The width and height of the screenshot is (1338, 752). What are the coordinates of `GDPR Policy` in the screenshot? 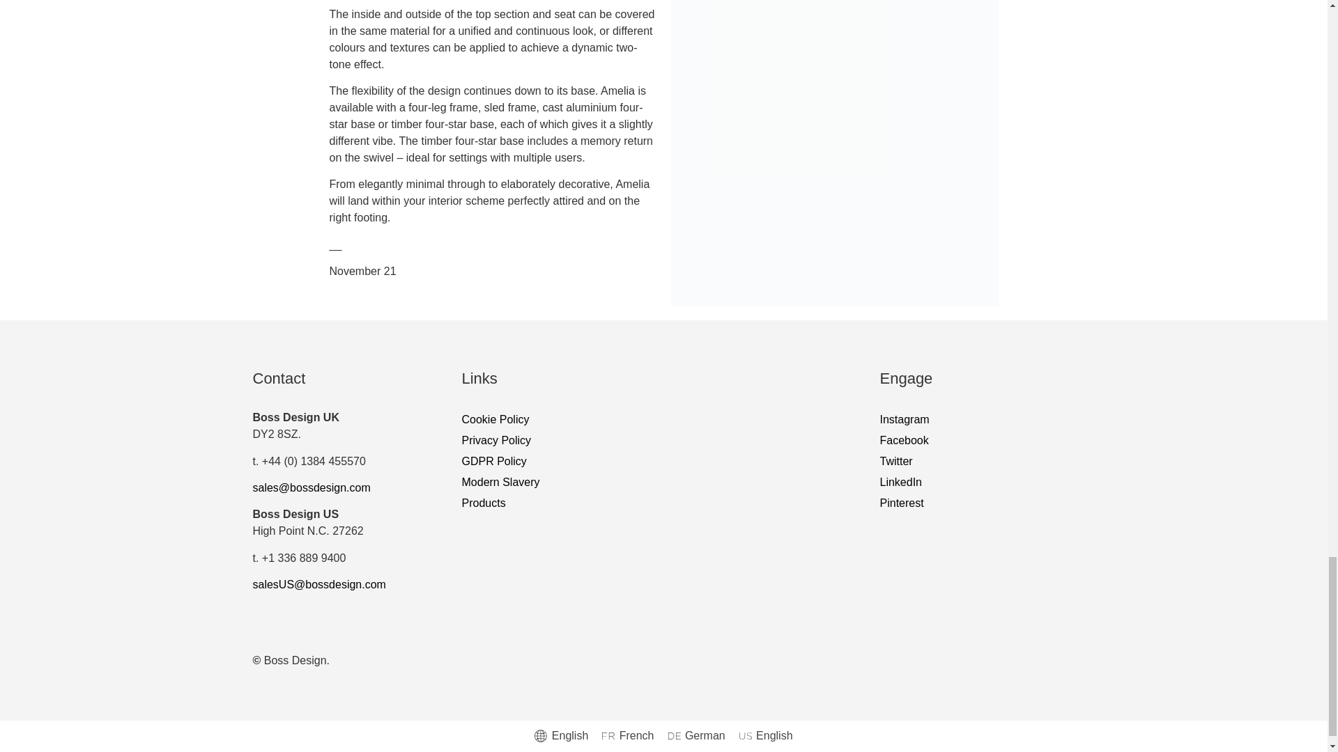 It's located at (663, 462).